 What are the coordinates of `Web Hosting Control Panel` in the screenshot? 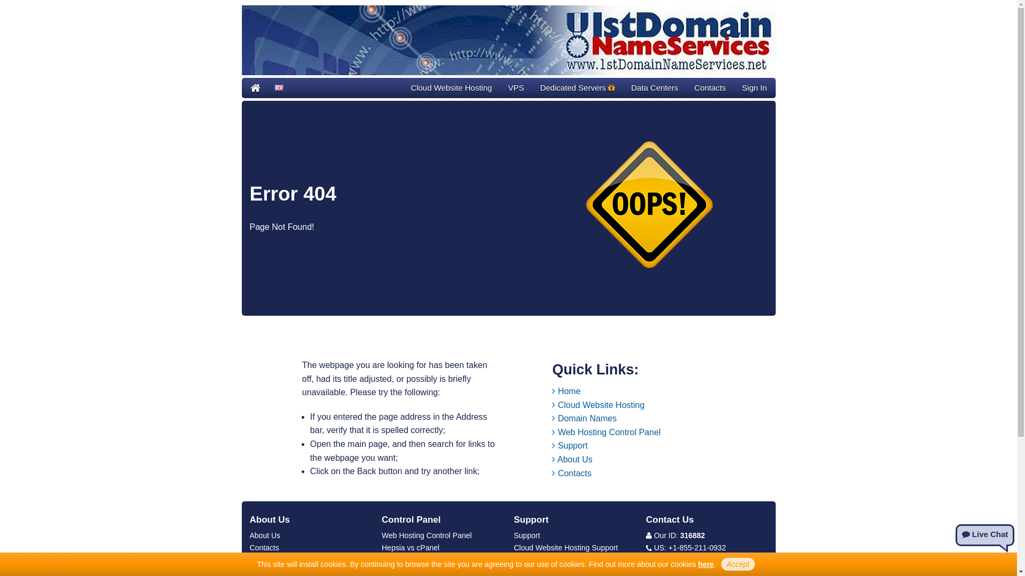 It's located at (606, 432).